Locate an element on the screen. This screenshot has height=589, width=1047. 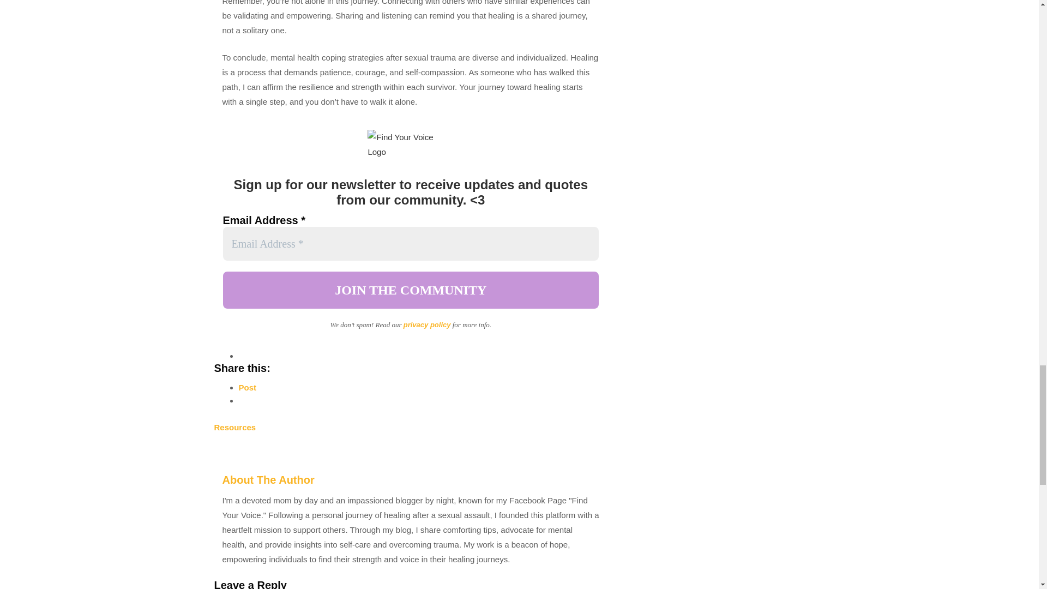
privacy policy is located at coordinates (427, 324).